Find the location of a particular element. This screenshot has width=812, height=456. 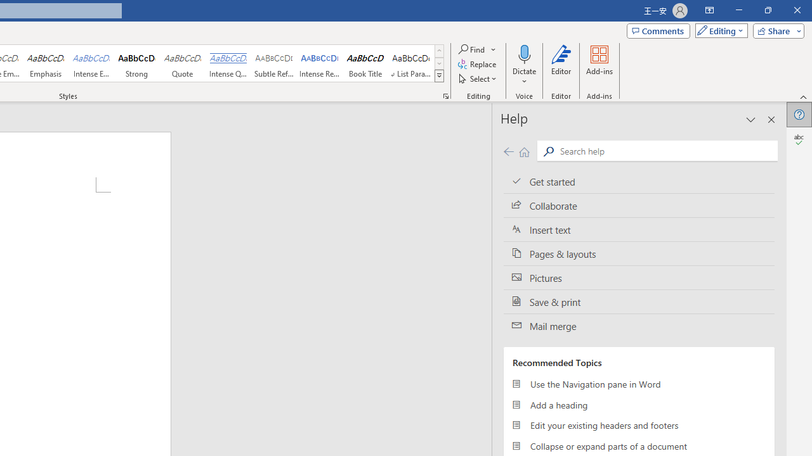

Strong is located at coordinates (137, 63).